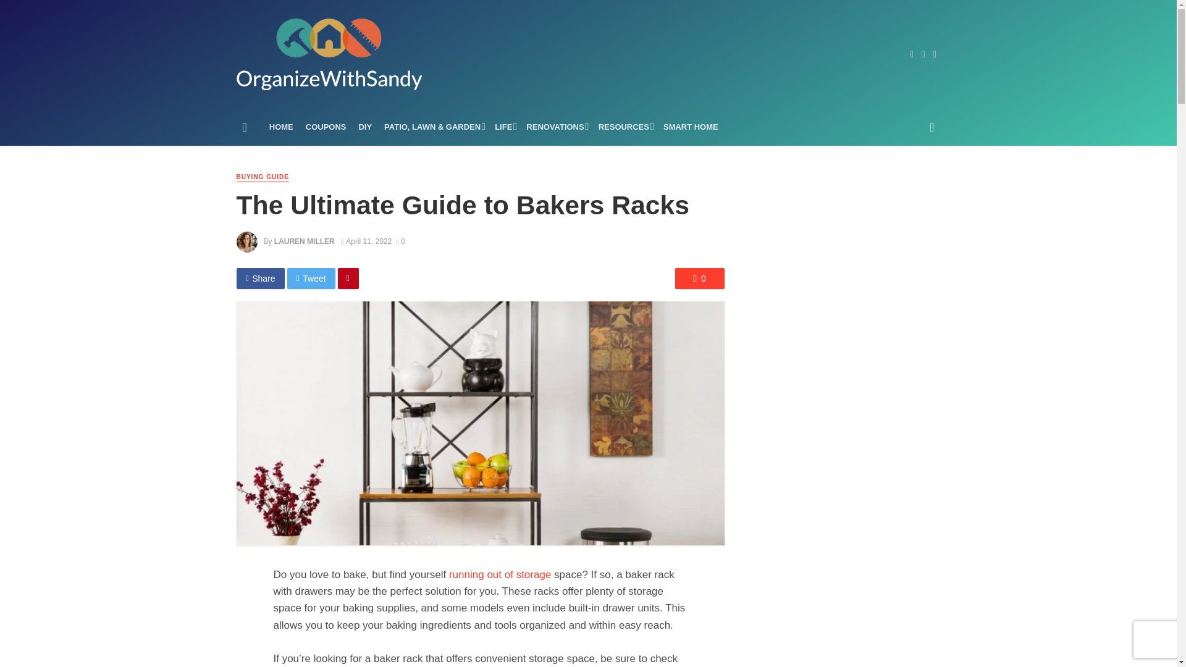 This screenshot has height=667, width=1186. I want to click on Share, so click(260, 278).